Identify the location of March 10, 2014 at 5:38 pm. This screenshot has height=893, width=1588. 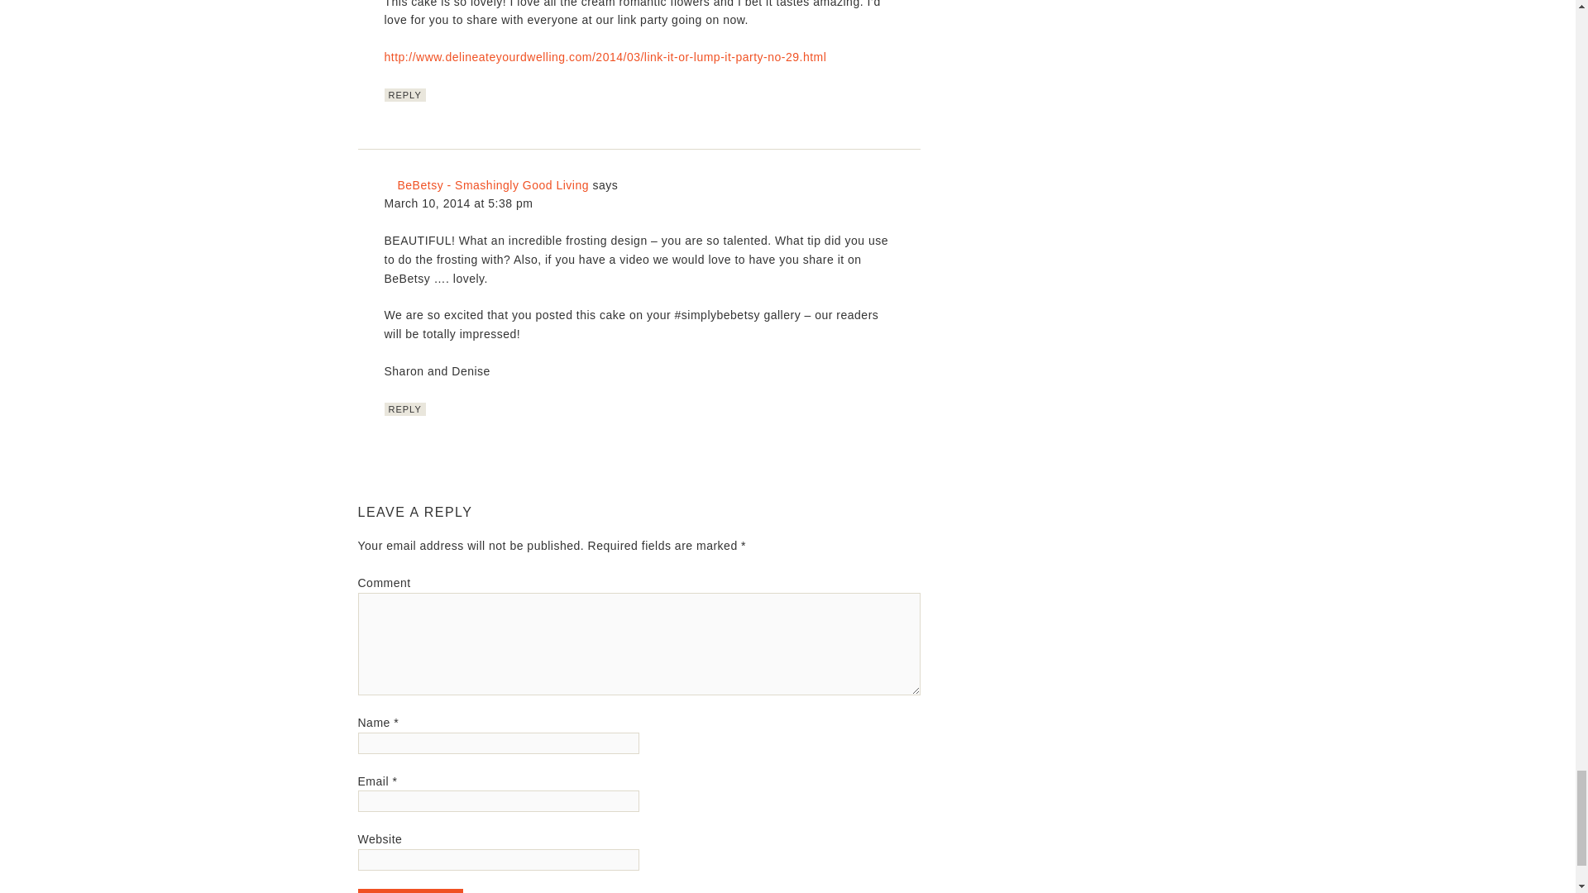
(458, 203).